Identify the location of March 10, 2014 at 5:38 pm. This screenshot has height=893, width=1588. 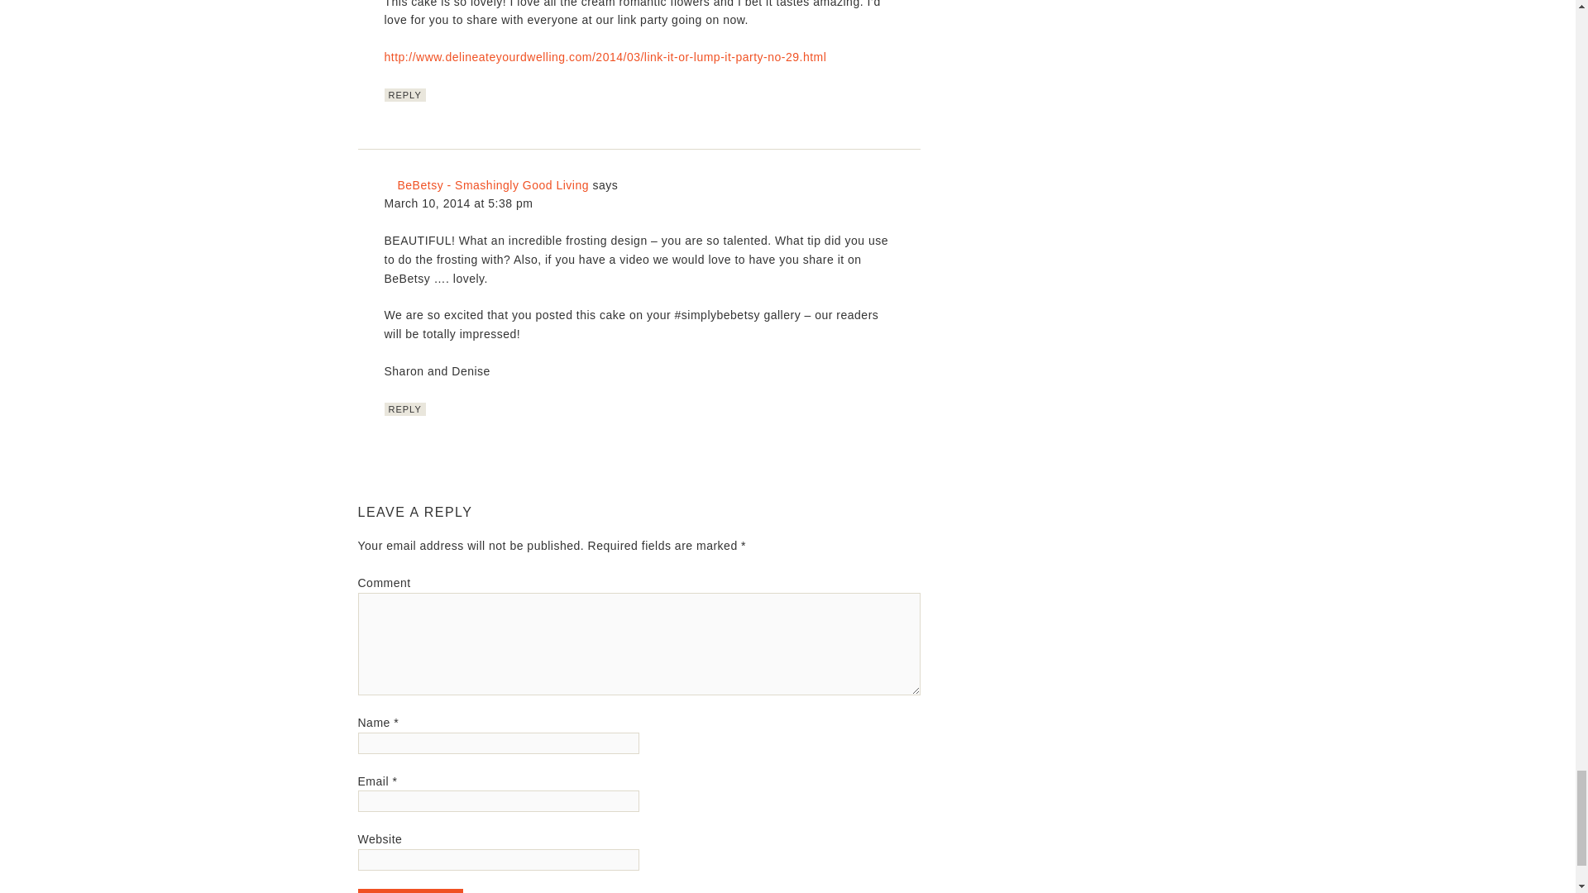
(458, 203).